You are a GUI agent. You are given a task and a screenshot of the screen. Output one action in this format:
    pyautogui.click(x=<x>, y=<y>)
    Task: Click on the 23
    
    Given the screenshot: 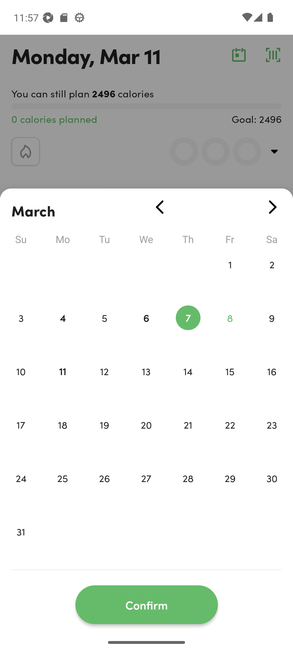 What is the action you would take?
    pyautogui.click(x=272, y=436)
    